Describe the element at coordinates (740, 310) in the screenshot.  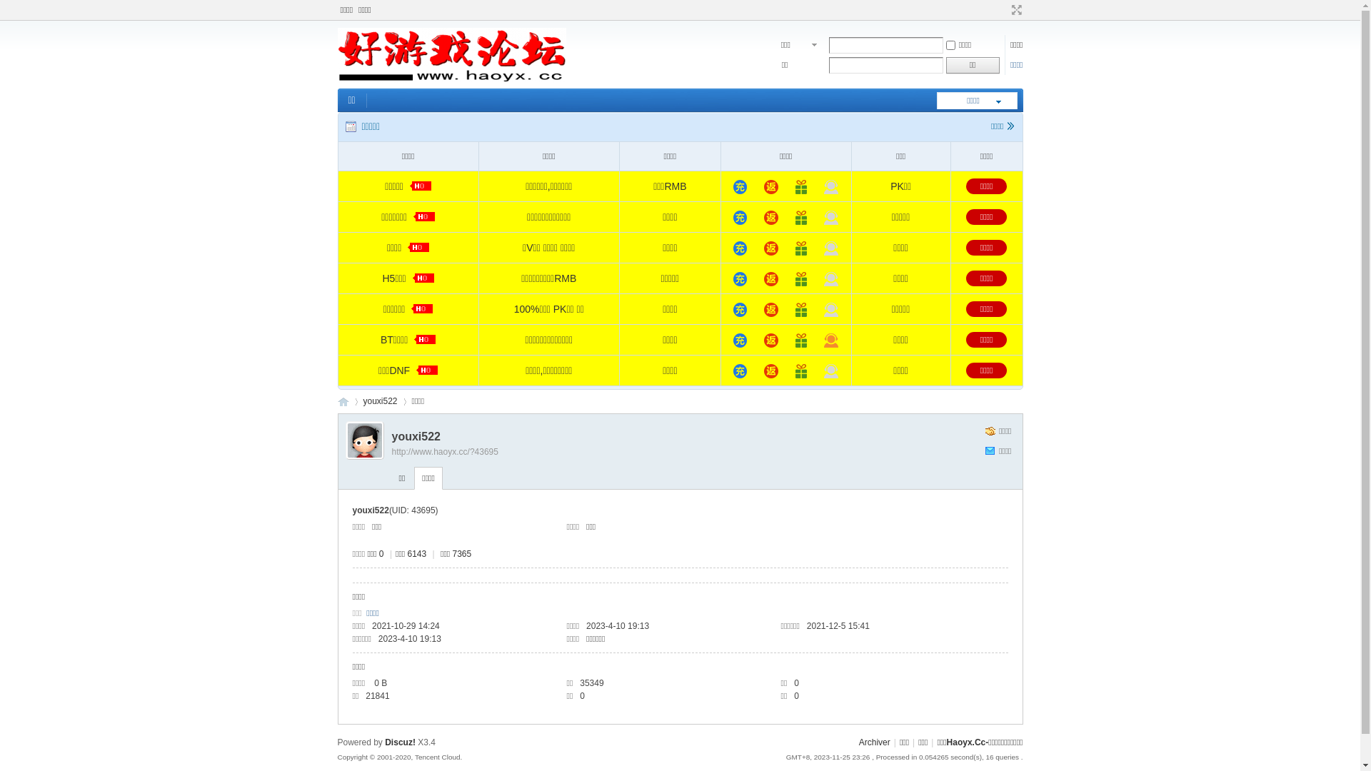
I see `@ ` at that location.